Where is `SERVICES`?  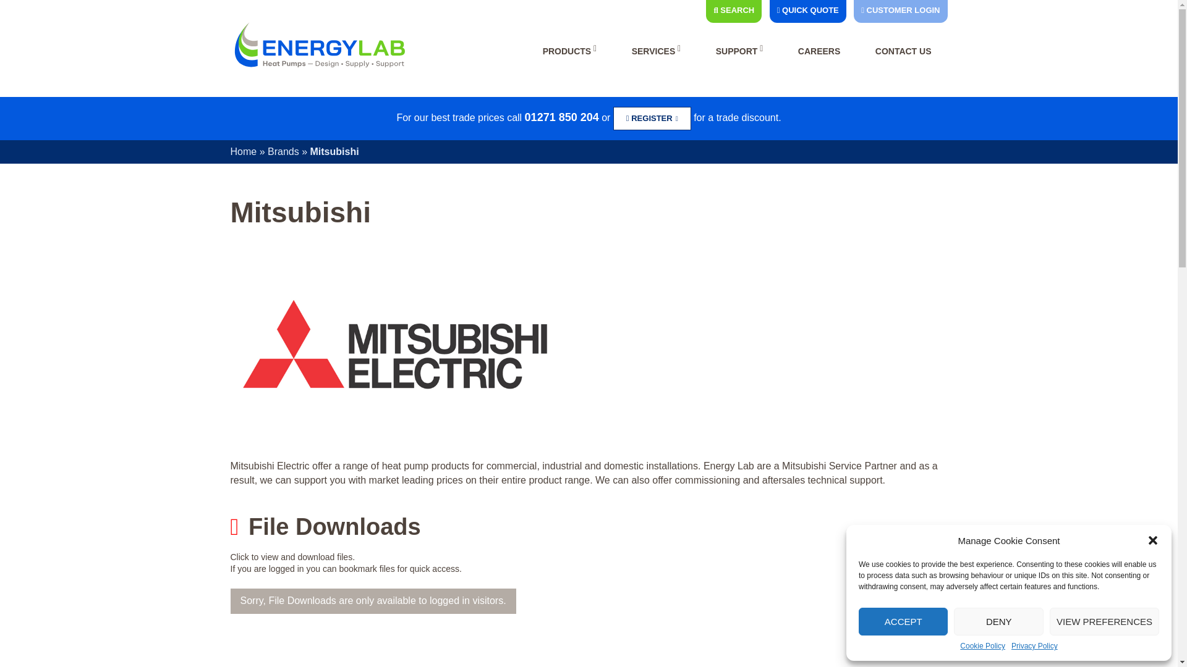 SERVICES is located at coordinates (657, 52).